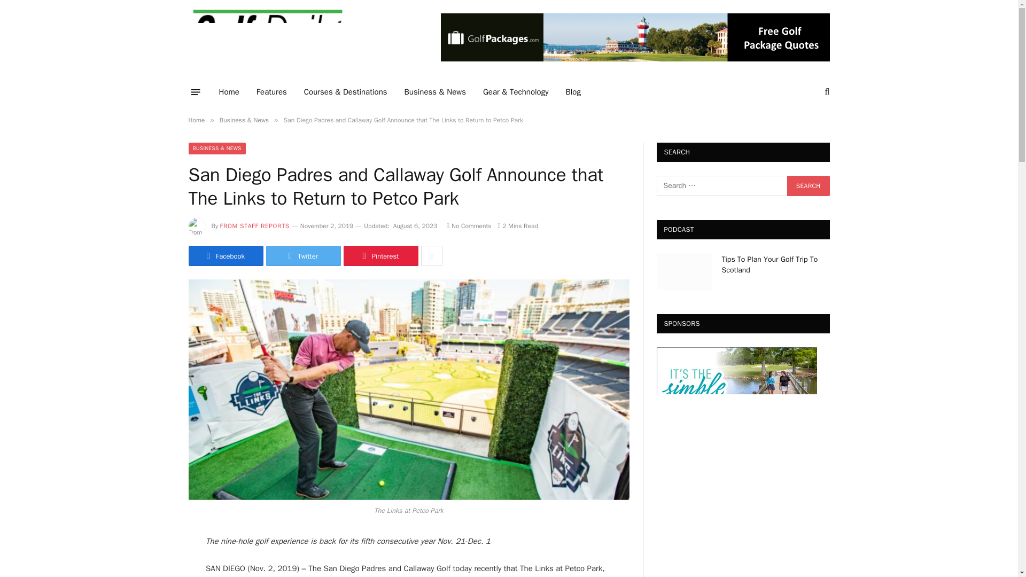 The width and height of the screenshot is (1026, 577). I want to click on Blog, so click(573, 91).